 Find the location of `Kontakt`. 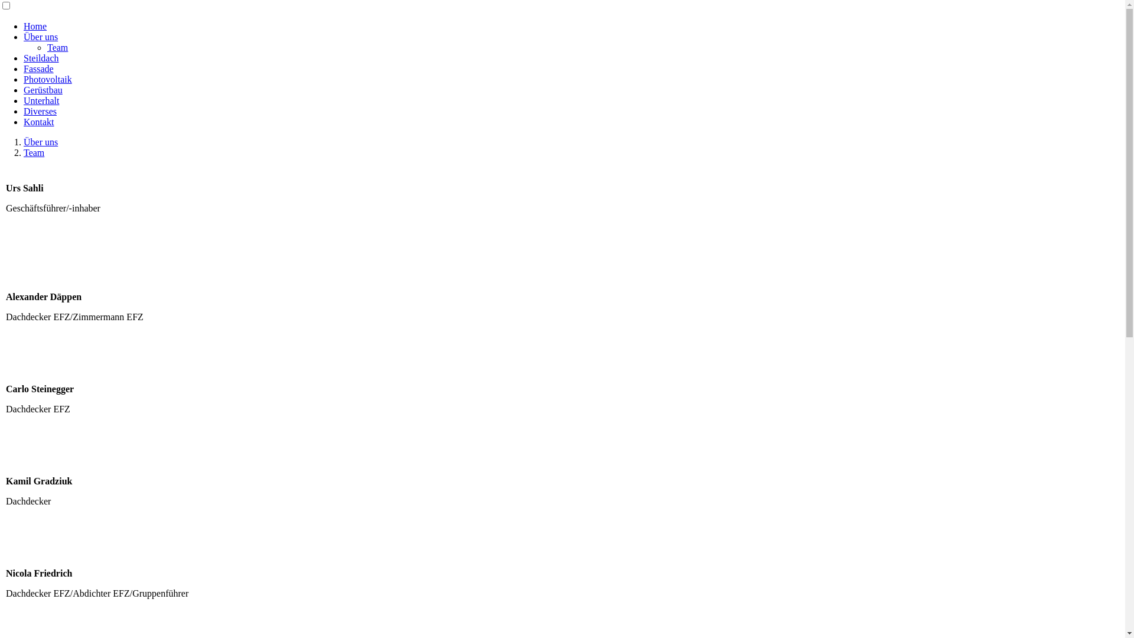

Kontakt is located at coordinates (39, 122).